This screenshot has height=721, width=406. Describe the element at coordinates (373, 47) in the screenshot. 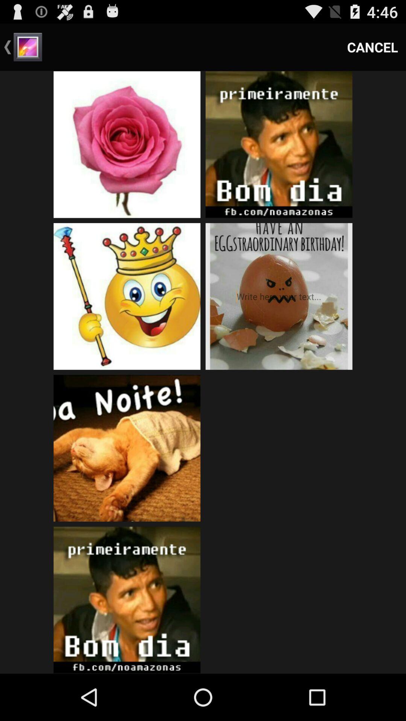

I see `click the cancel item` at that location.